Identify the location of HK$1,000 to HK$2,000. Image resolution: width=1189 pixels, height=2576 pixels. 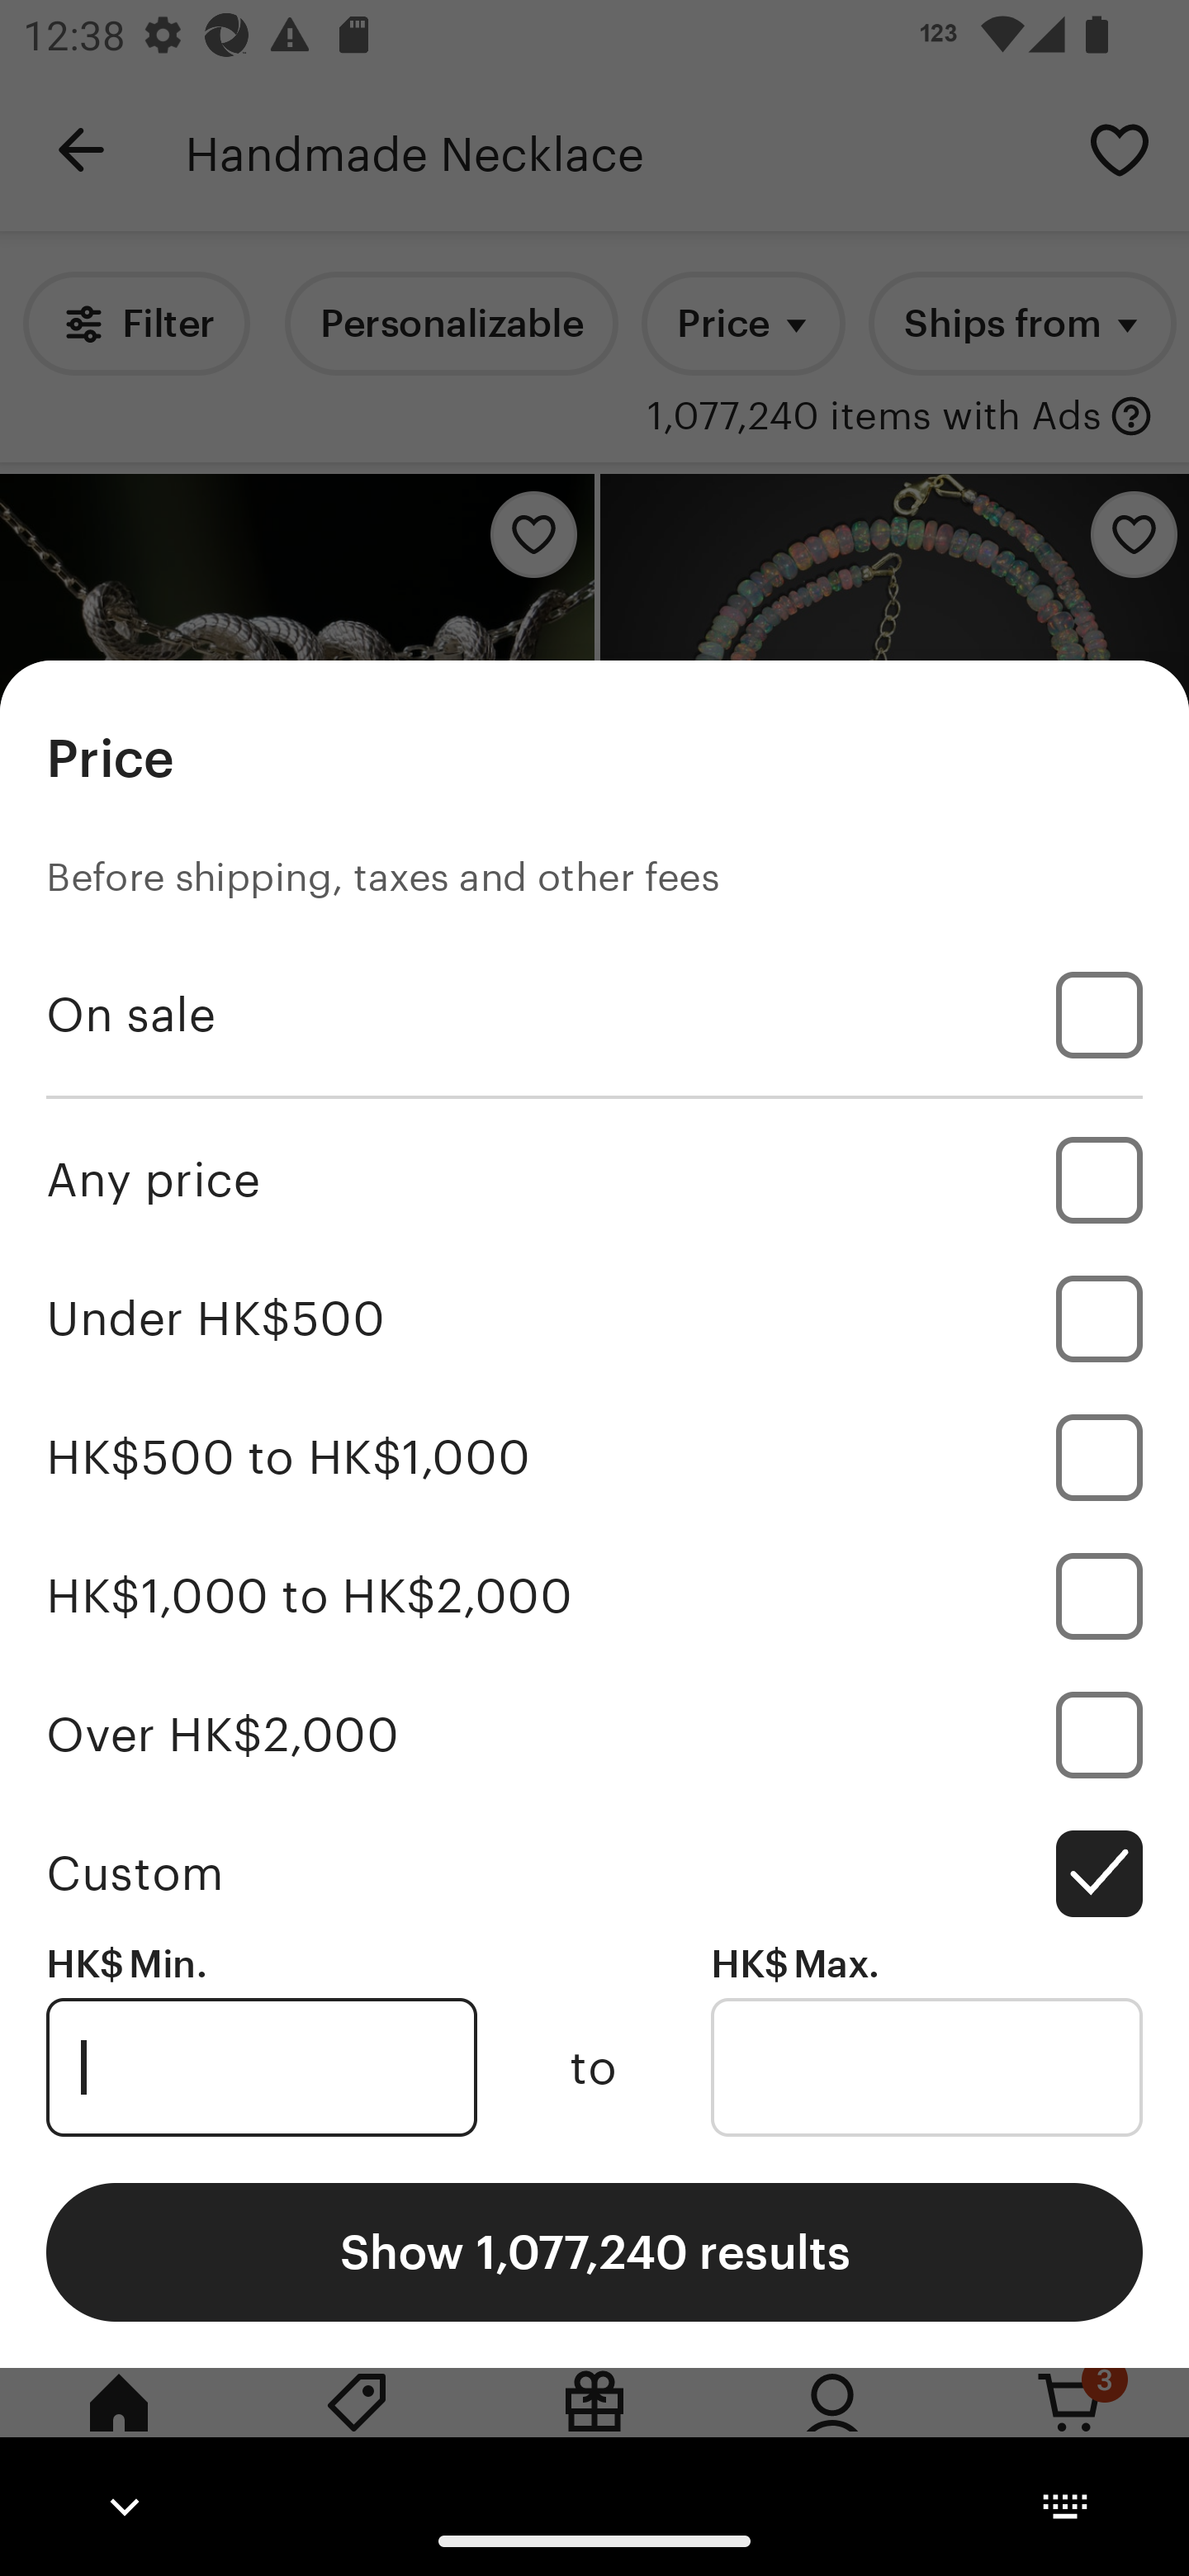
(594, 1595).